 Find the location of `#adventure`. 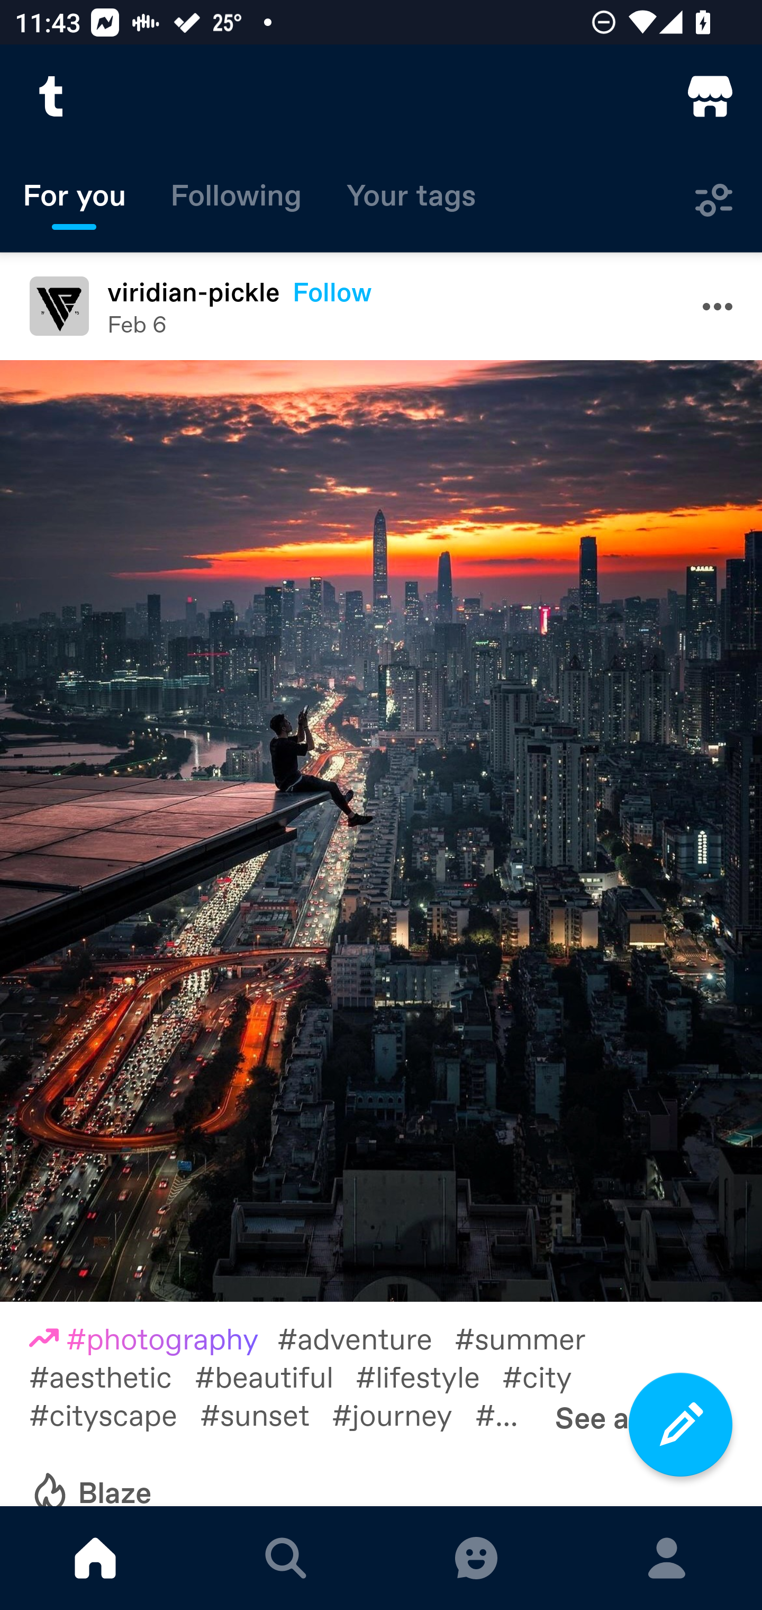

#adventure is located at coordinates (366, 1338).